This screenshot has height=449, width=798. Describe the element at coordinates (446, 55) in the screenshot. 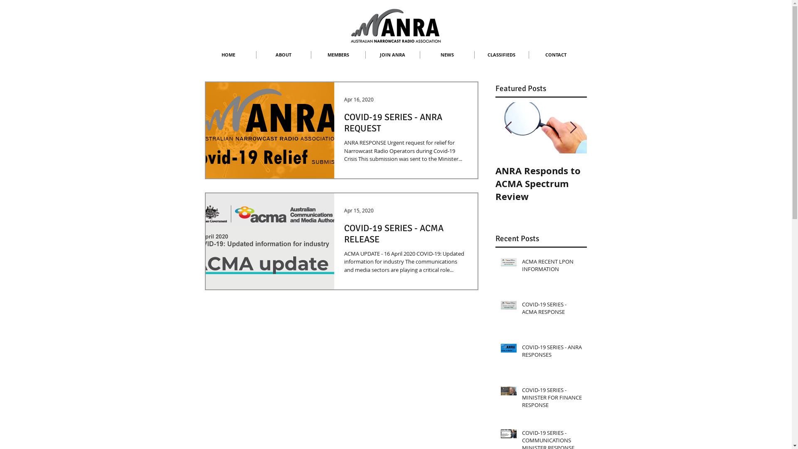

I see `NEWS` at that location.